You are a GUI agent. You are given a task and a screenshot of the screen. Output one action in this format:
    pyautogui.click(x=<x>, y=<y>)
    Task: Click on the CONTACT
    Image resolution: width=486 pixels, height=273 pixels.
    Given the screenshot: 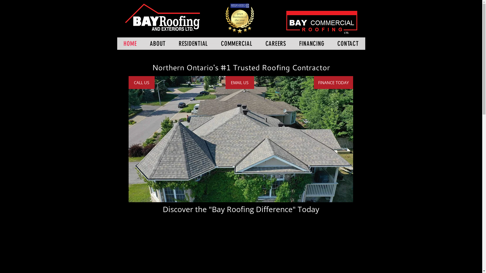 What is the action you would take?
    pyautogui.click(x=348, y=43)
    